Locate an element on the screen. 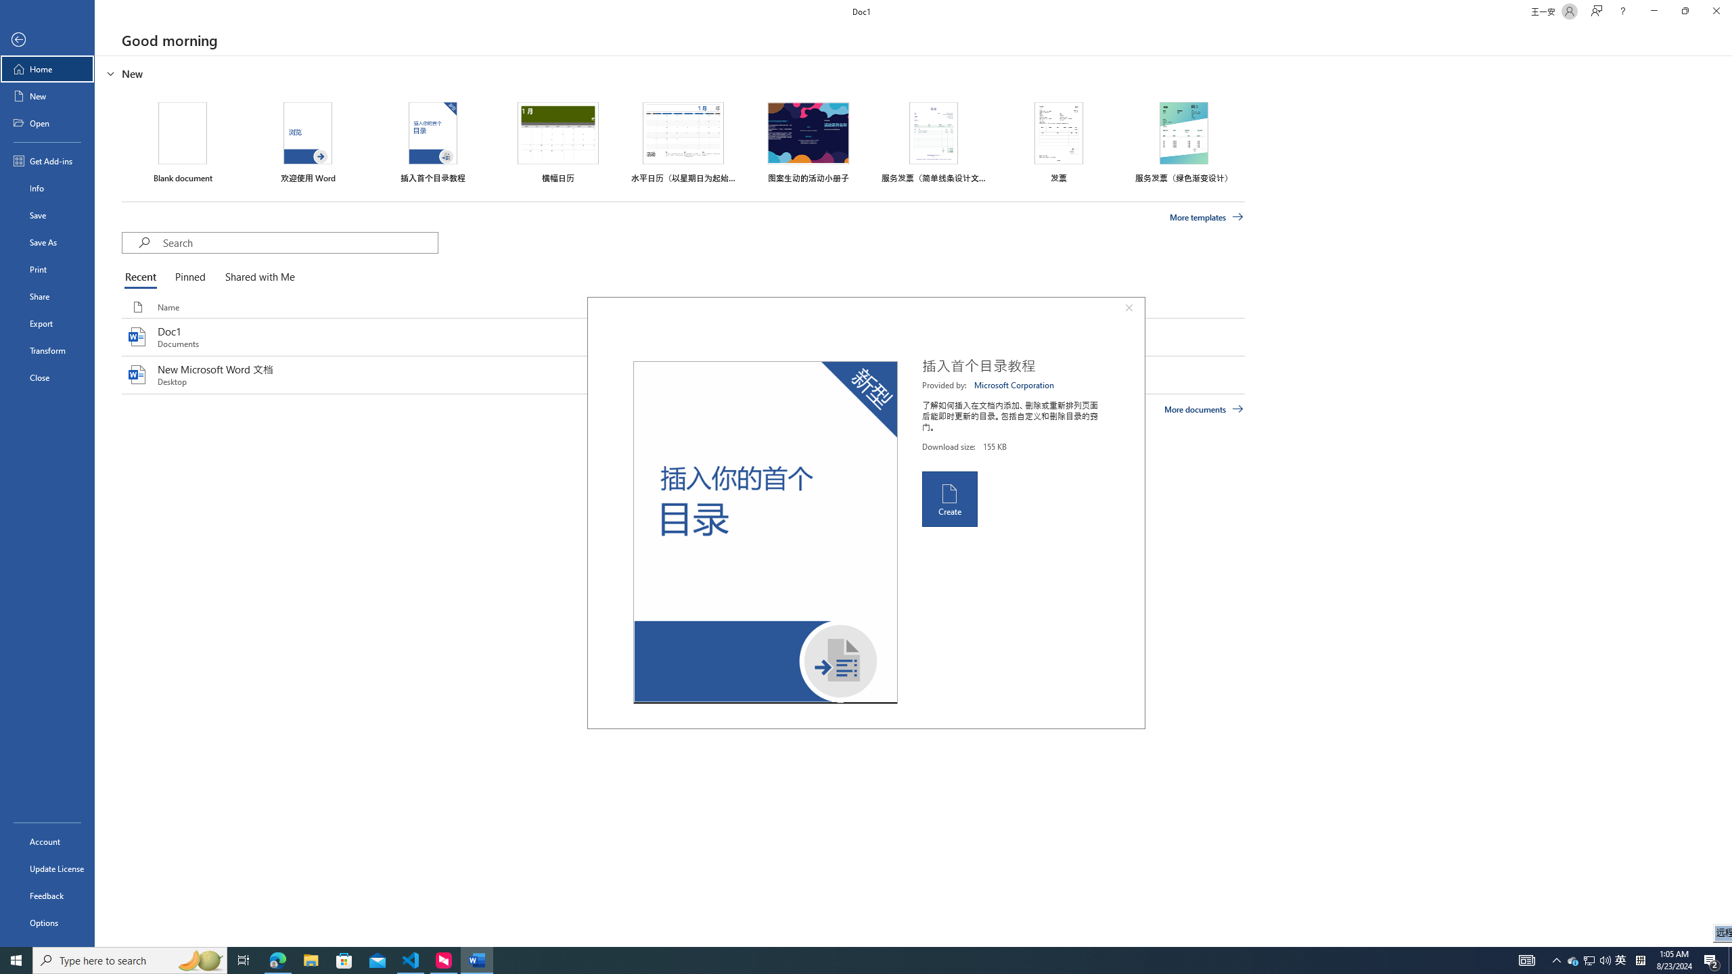 The width and height of the screenshot is (1732, 974). Home is located at coordinates (47, 69).